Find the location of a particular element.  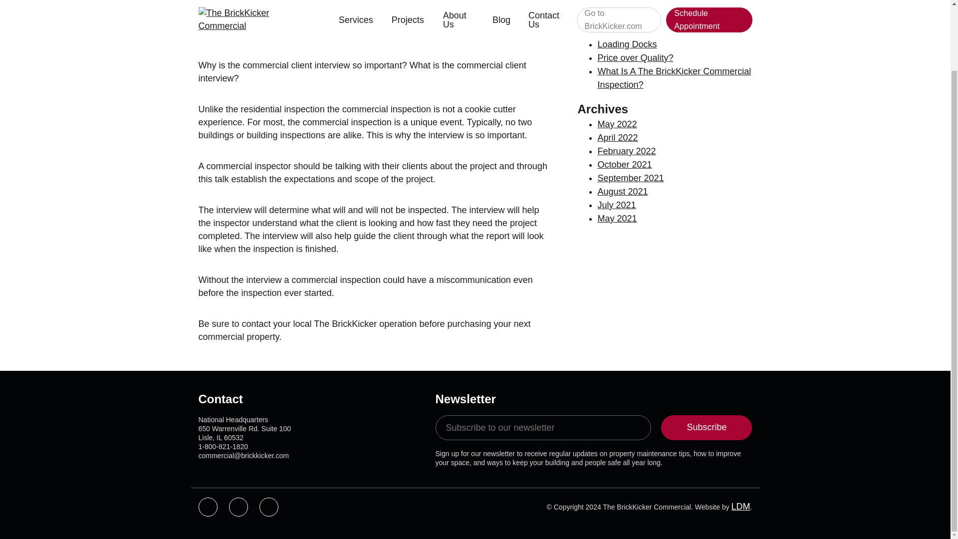

Subscribe is located at coordinates (707, 427).